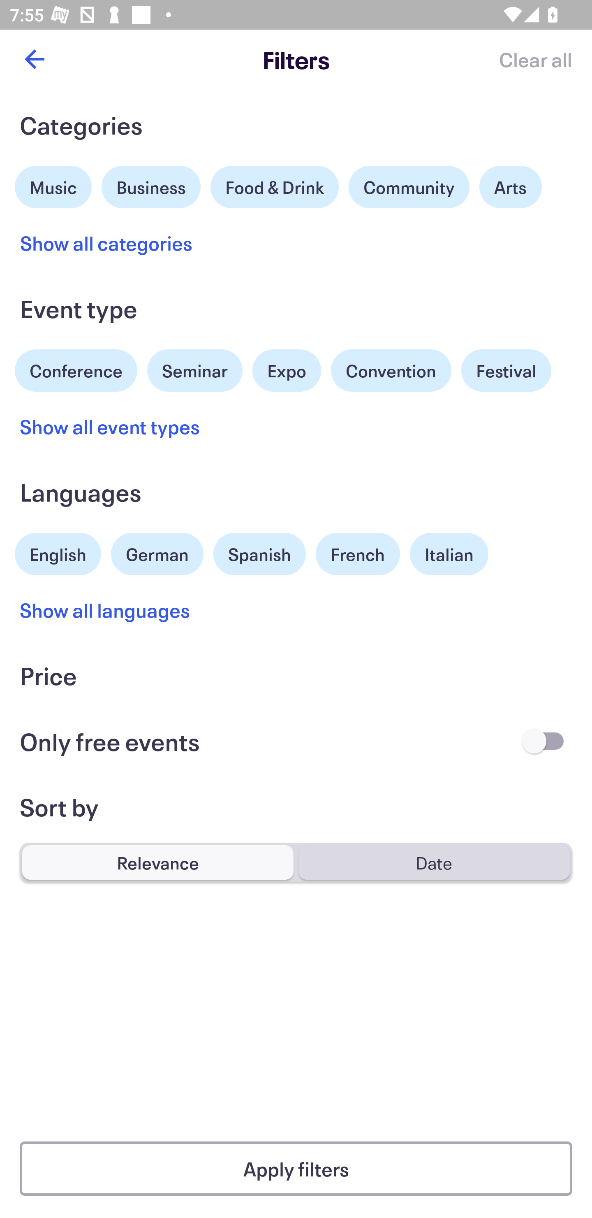  What do you see at coordinates (358, 554) in the screenshot?
I see `French` at bounding box center [358, 554].